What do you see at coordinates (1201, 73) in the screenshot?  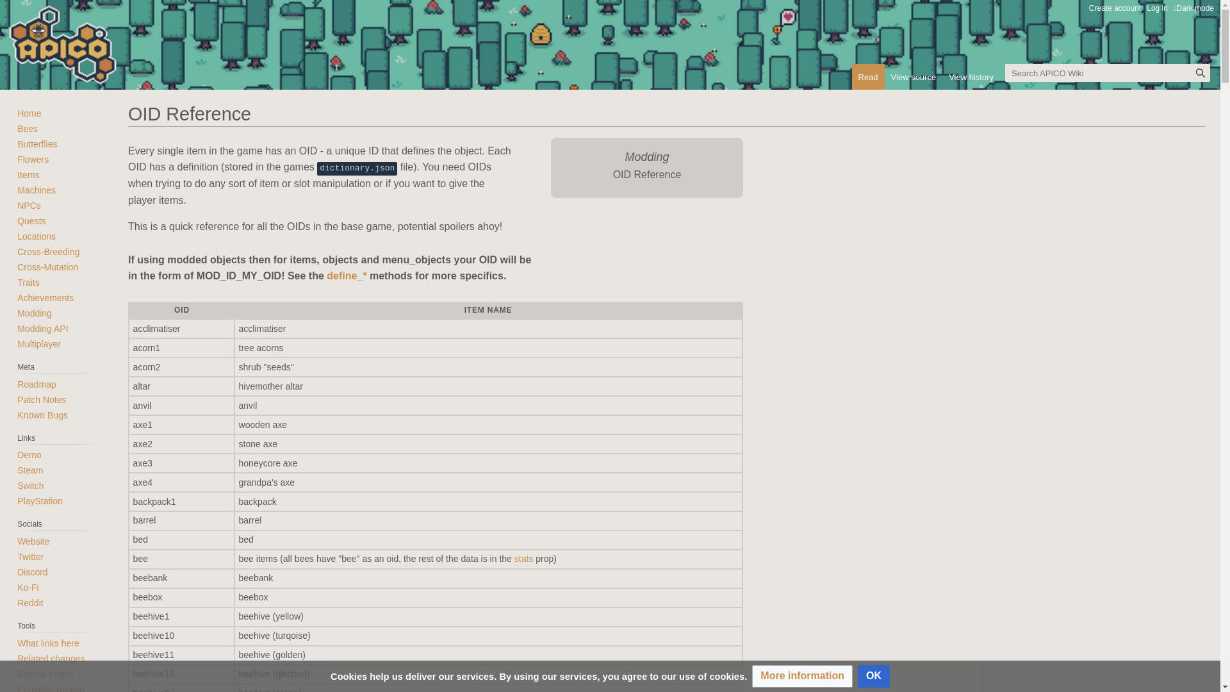 I see `Search` at bounding box center [1201, 73].